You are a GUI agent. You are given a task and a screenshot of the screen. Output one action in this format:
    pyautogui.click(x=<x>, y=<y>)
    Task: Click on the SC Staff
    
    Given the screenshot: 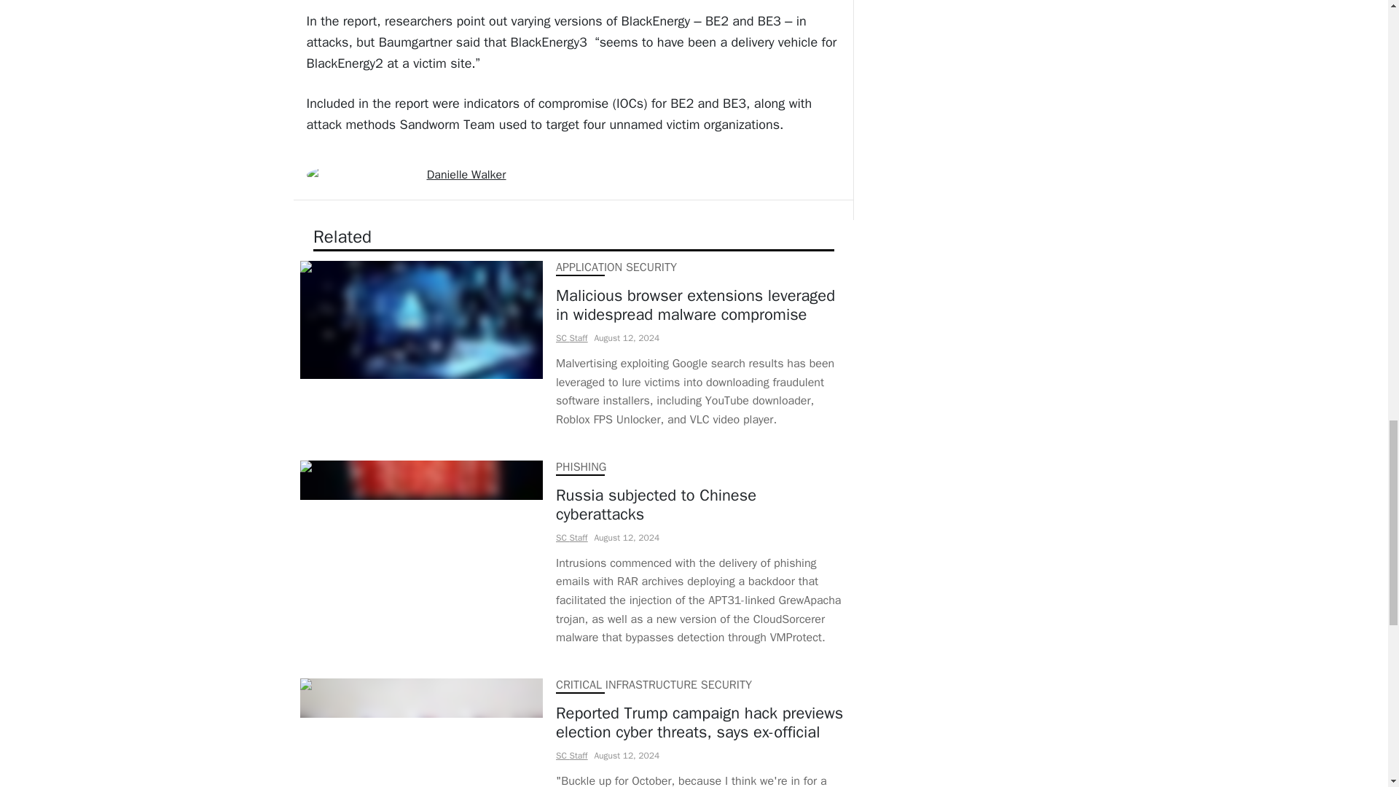 What is the action you would take?
    pyautogui.click(x=571, y=756)
    